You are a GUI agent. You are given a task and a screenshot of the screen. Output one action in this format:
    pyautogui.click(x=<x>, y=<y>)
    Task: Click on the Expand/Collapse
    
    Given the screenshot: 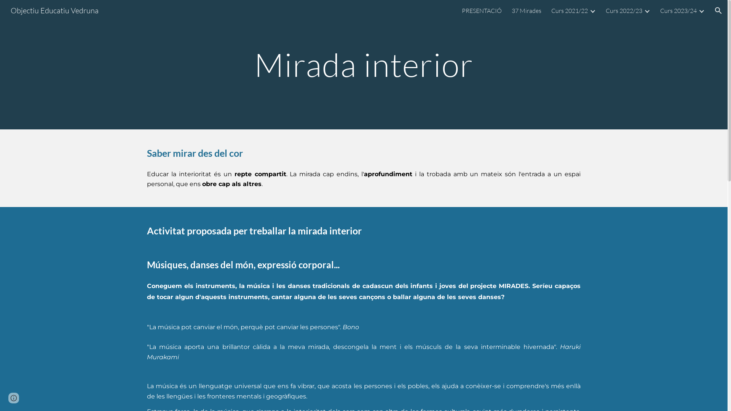 What is the action you would take?
    pyautogui.click(x=701, y=11)
    